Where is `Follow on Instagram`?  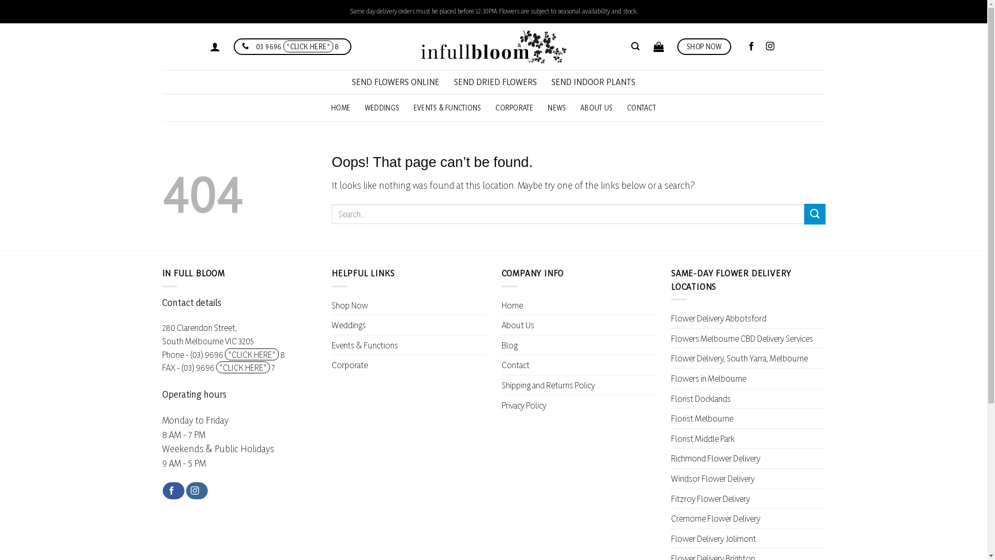 Follow on Instagram is located at coordinates (773, 47).